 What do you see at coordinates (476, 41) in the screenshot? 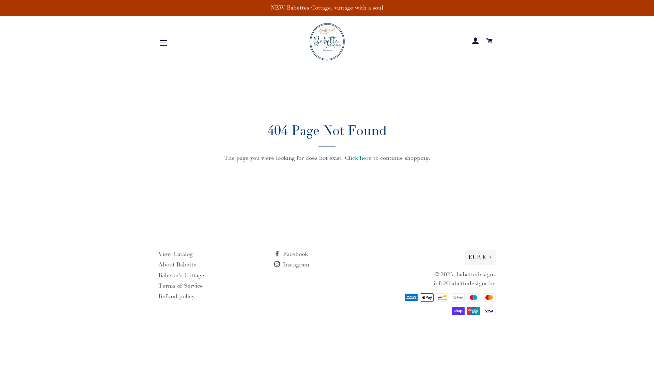
I see `LOG IN` at bounding box center [476, 41].